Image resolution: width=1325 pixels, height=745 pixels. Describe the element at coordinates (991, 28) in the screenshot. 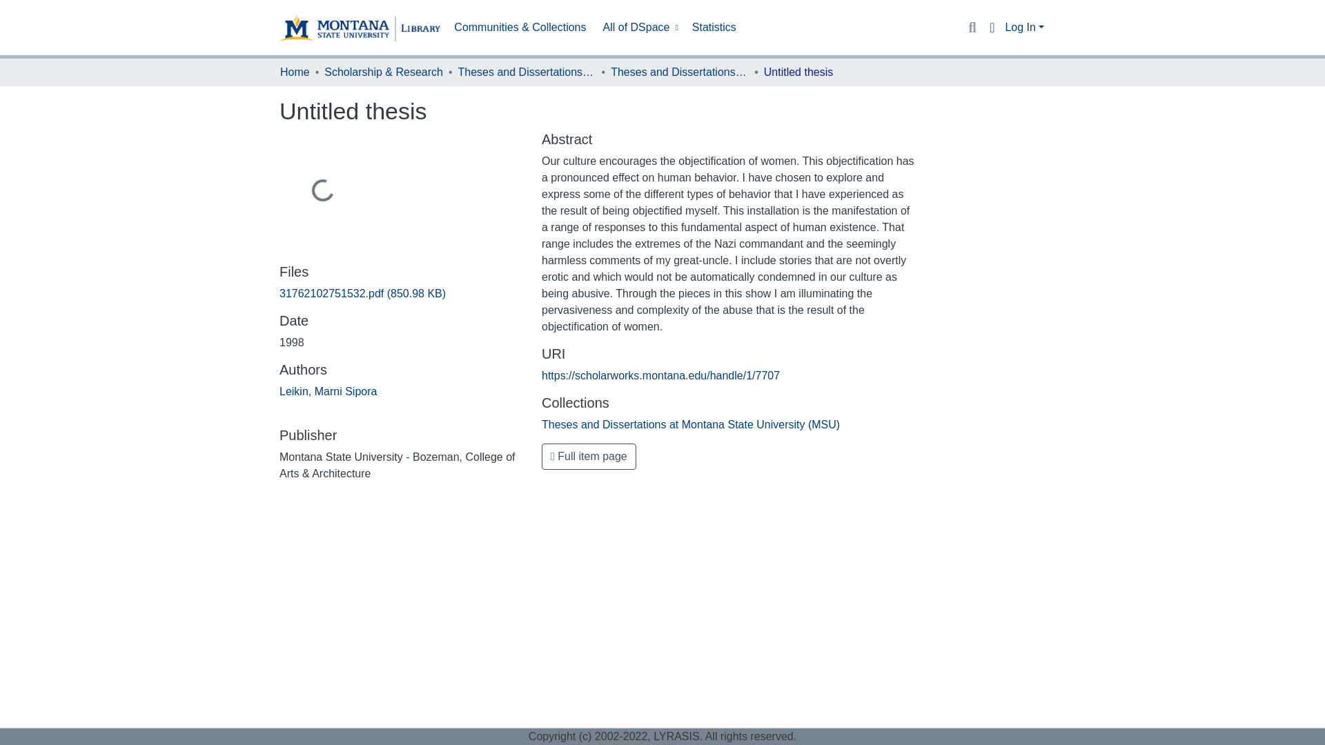

I see `Language switch` at that location.